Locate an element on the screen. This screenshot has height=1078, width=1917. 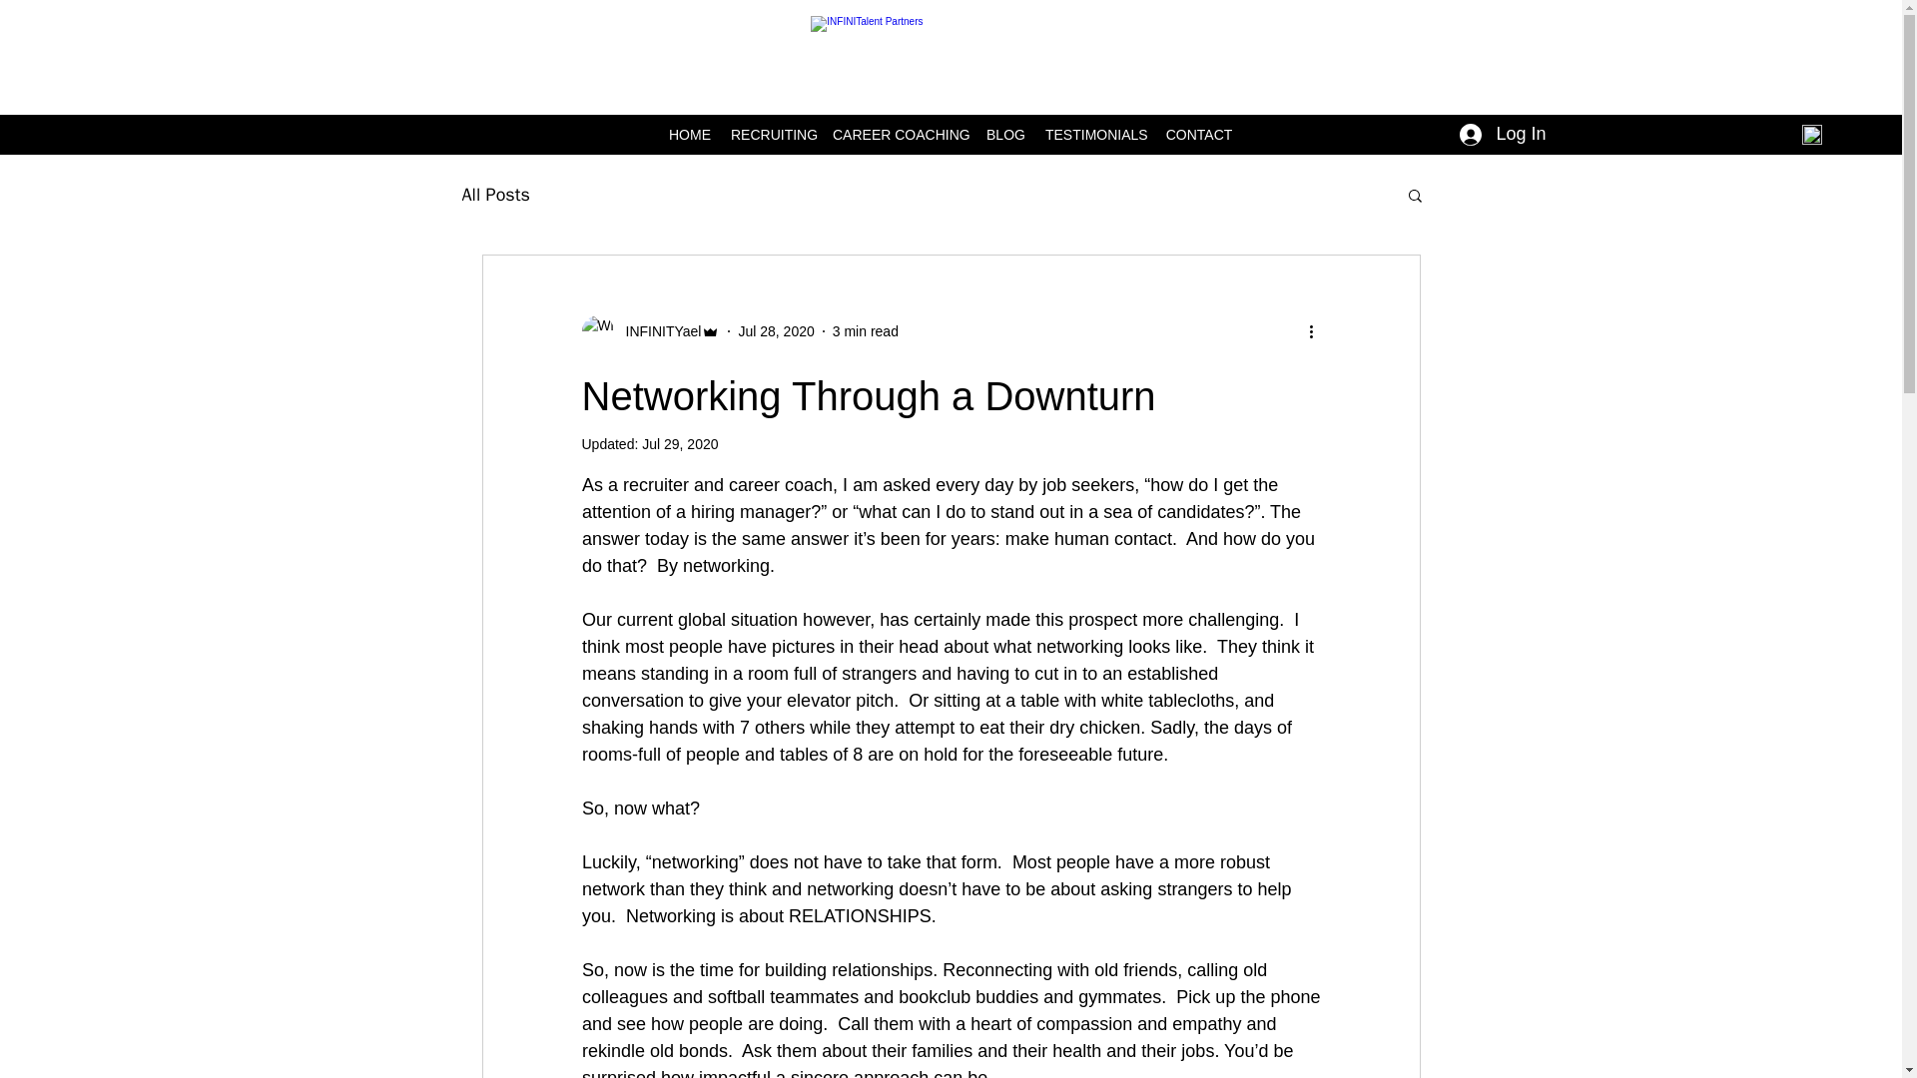
CONTACT is located at coordinates (1198, 134).